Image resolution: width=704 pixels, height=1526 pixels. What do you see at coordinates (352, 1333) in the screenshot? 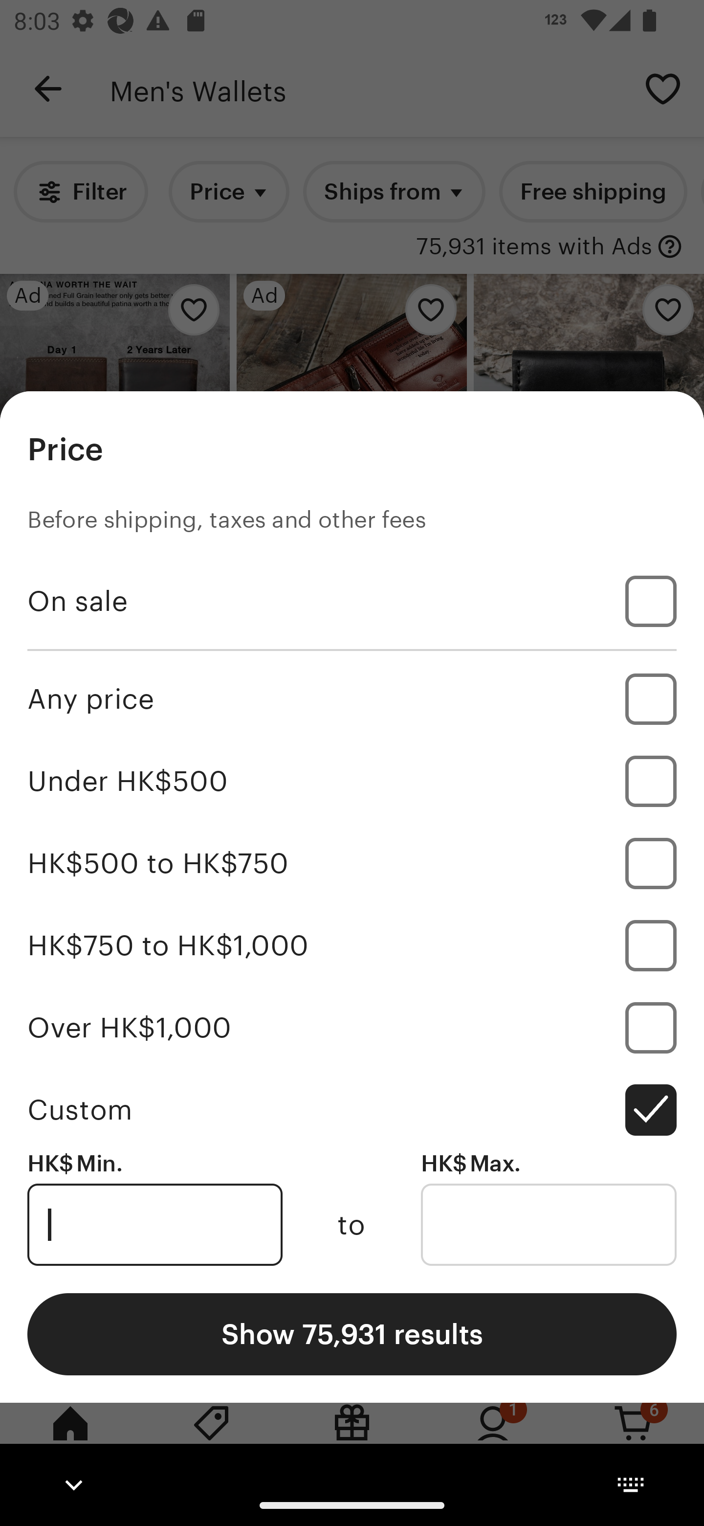
I see `Show 75,931 results` at bounding box center [352, 1333].